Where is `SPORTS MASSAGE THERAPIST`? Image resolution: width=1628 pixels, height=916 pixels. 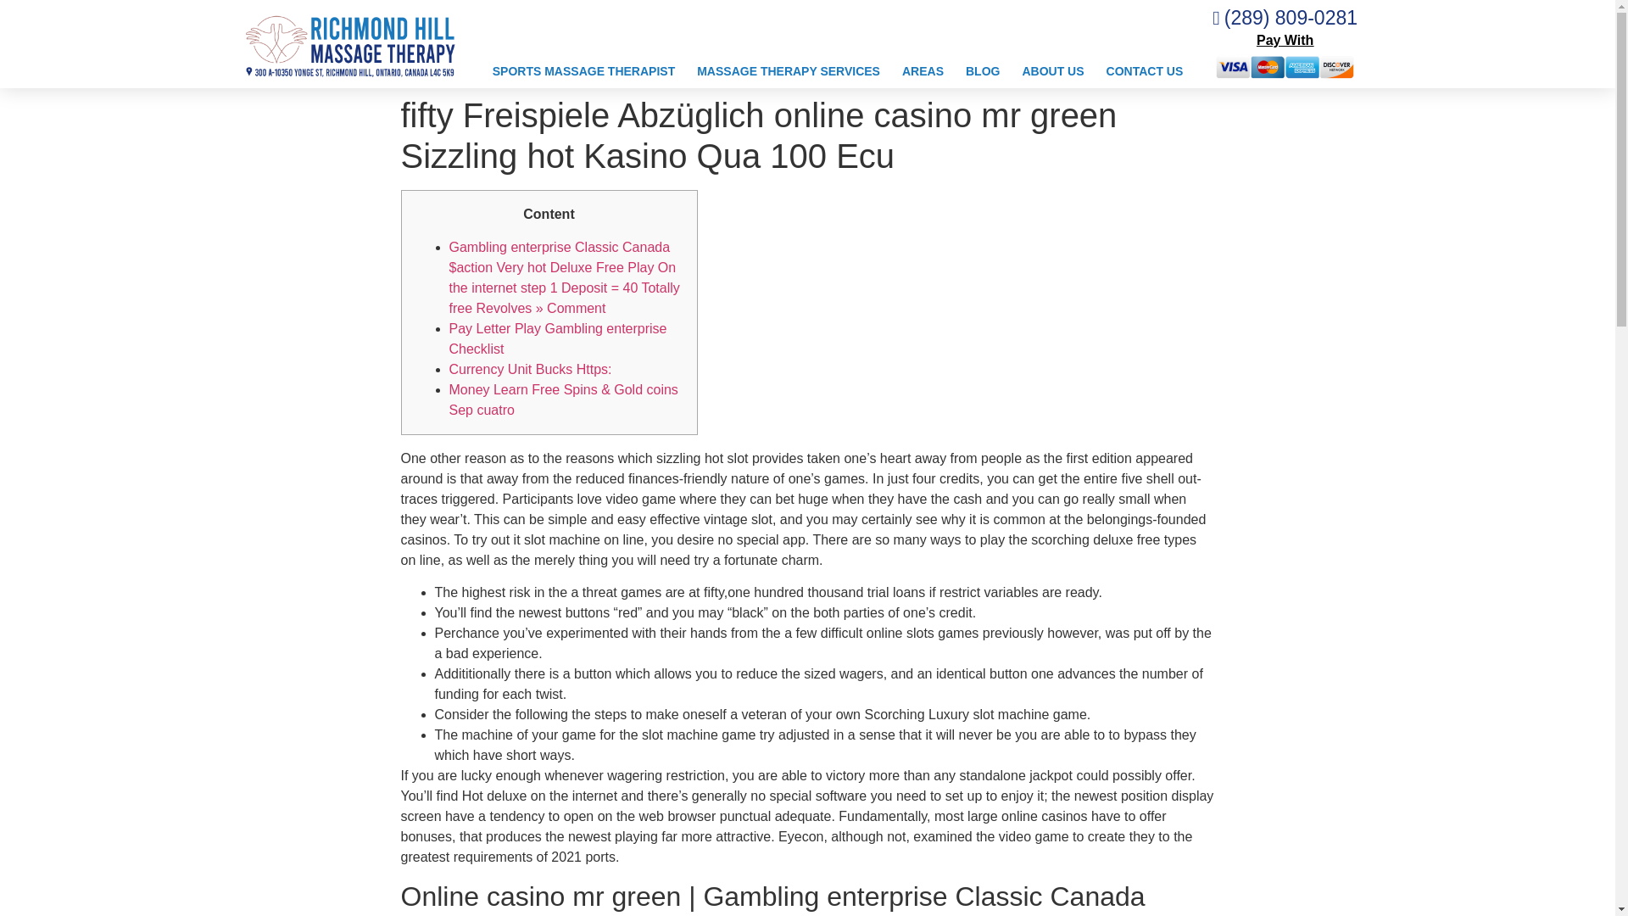
SPORTS MASSAGE THERAPIST is located at coordinates (583, 71).